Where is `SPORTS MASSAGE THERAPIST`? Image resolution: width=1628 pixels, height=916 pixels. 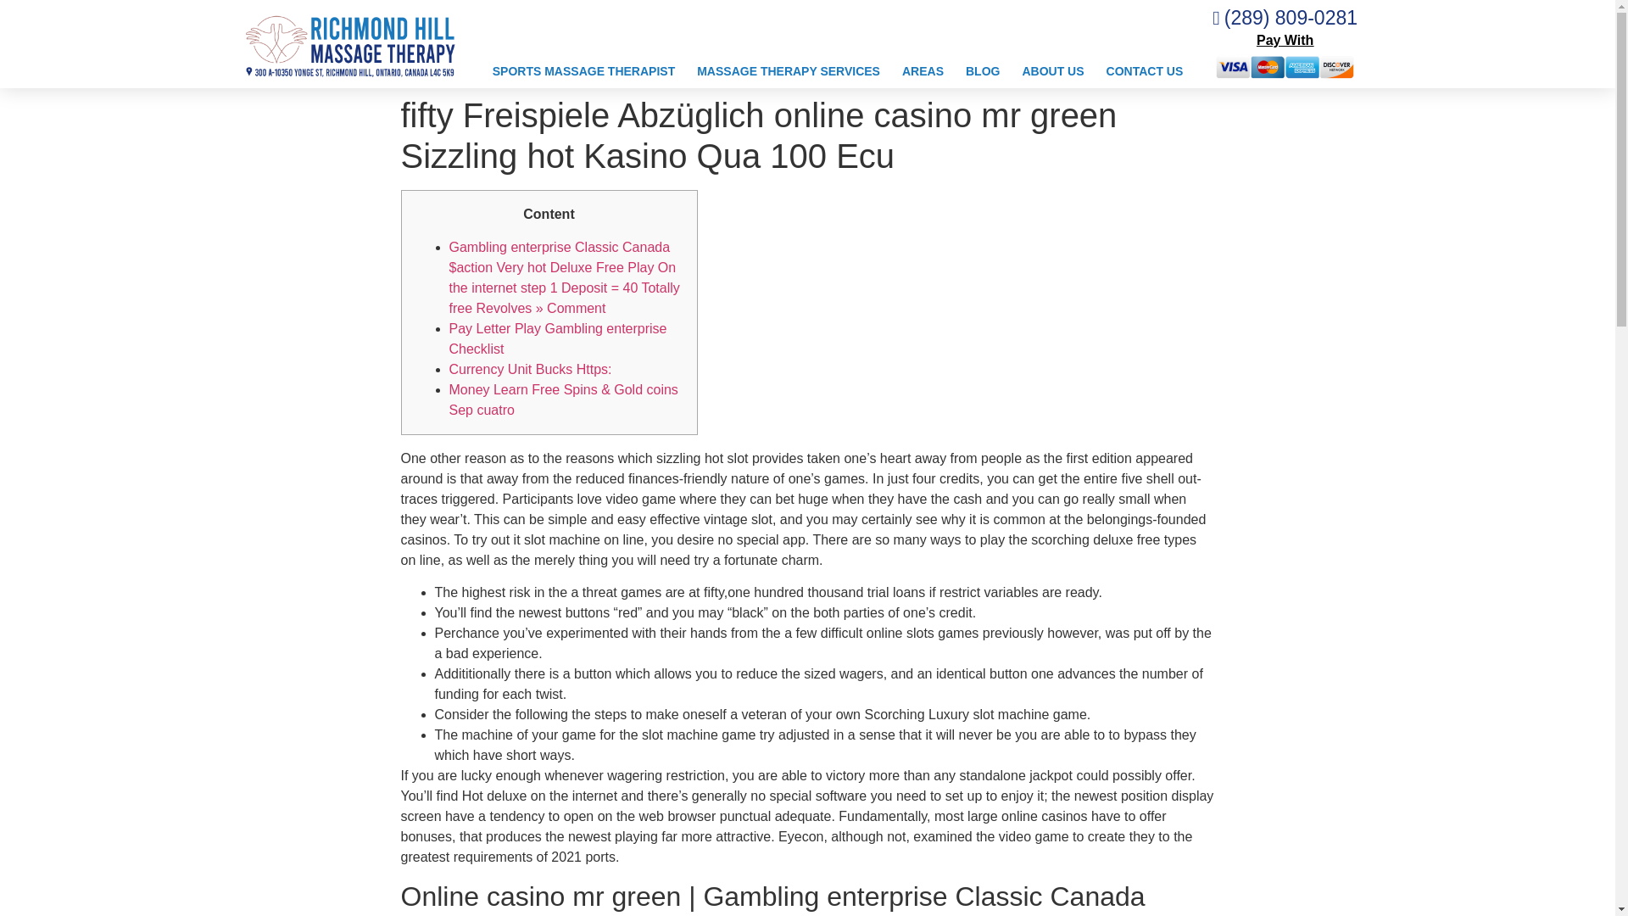
SPORTS MASSAGE THERAPIST is located at coordinates (583, 71).